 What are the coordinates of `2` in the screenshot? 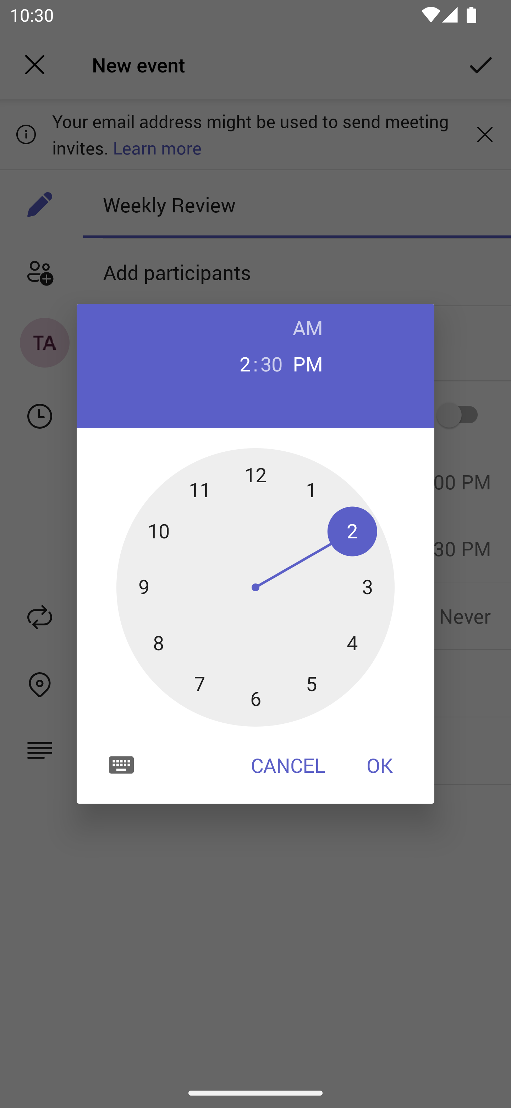 It's located at (239, 363).